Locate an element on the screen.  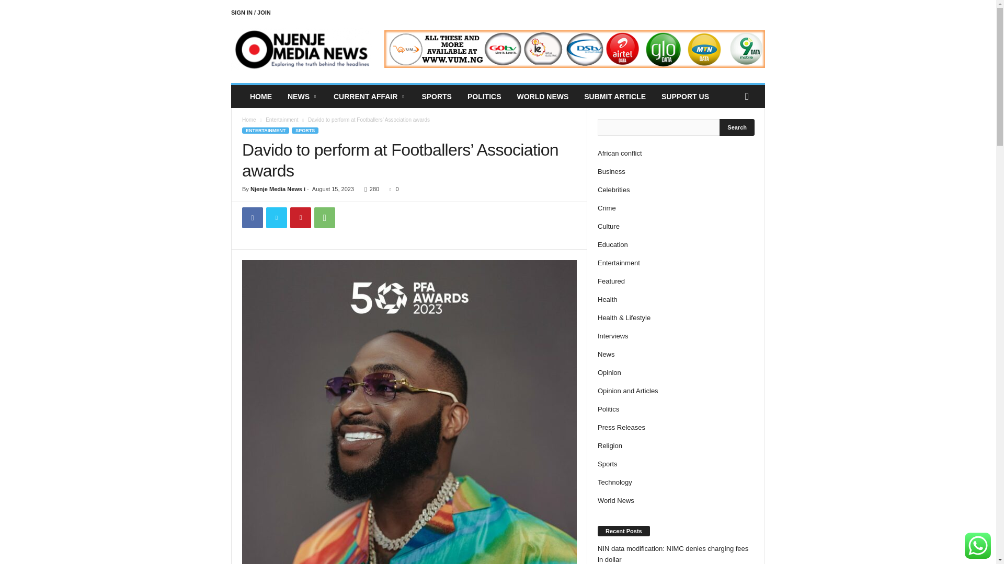
SUBMIT ARTICLE is located at coordinates (615, 97).